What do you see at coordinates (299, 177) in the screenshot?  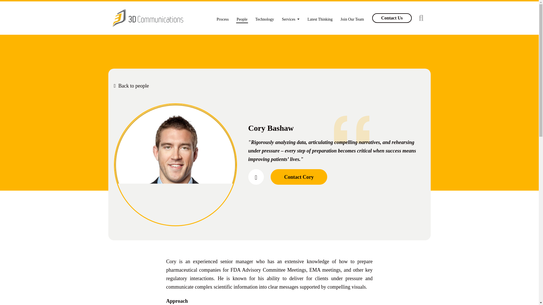 I see `Contact Cory` at bounding box center [299, 177].